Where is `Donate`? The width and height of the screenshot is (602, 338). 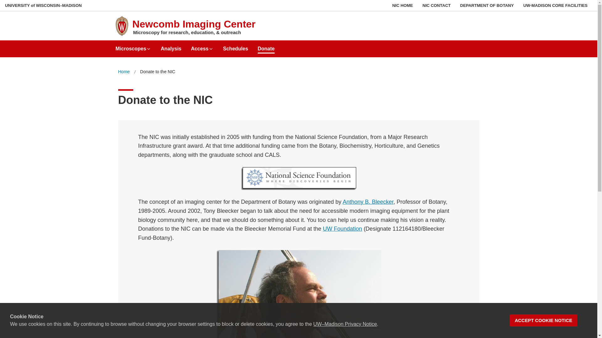
Donate is located at coordinates (266, 46).